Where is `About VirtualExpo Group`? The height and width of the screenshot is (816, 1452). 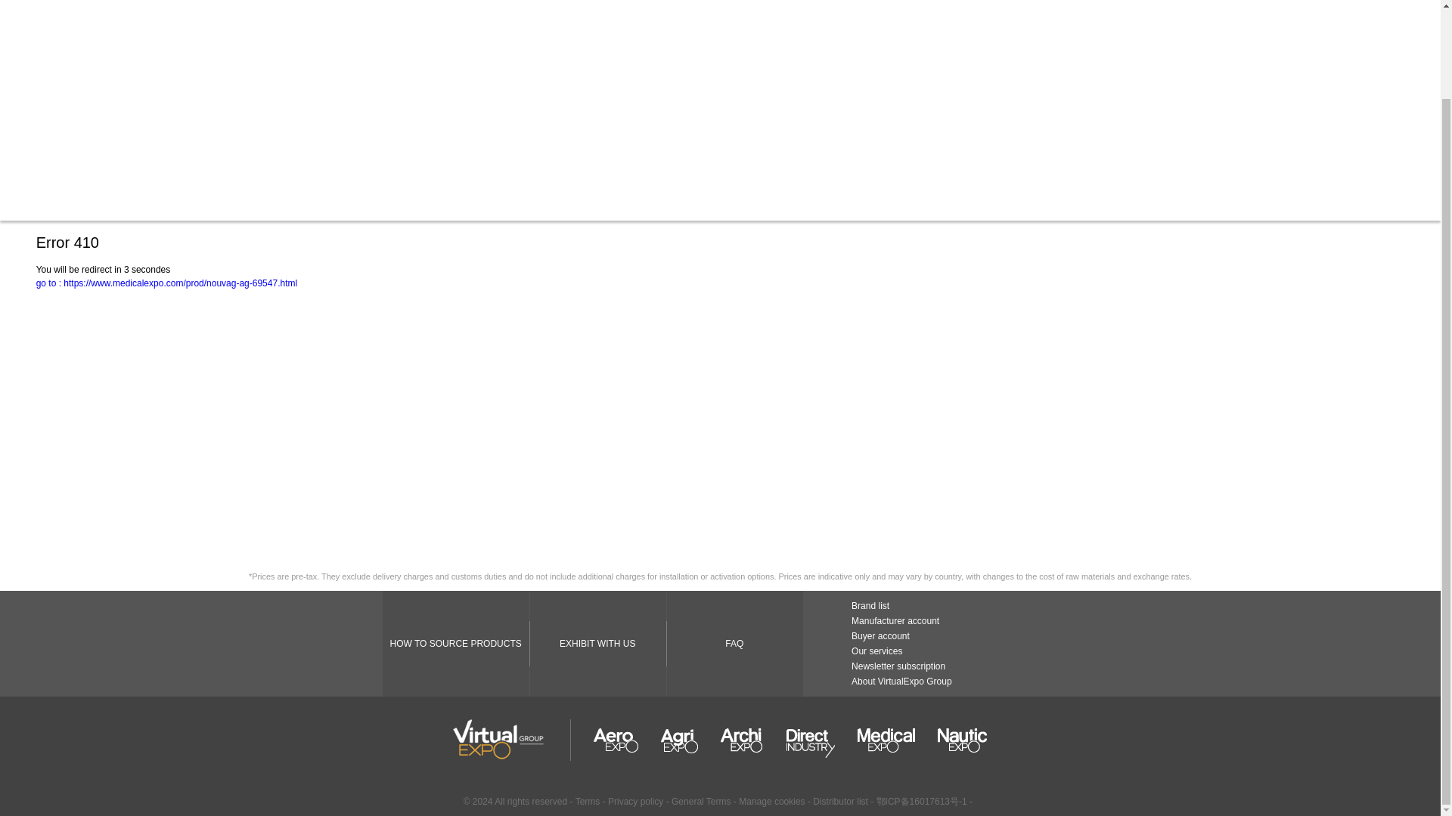 About VirtualExpo Group is located at coordinates (901, 682).